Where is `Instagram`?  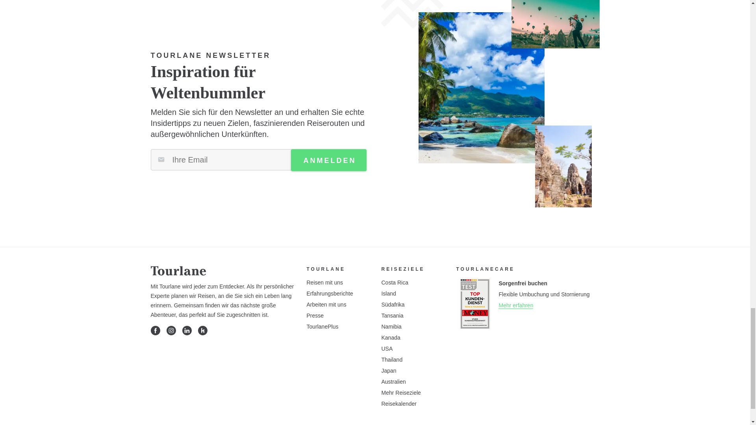
Instagram is located at coordinates (171, 331).